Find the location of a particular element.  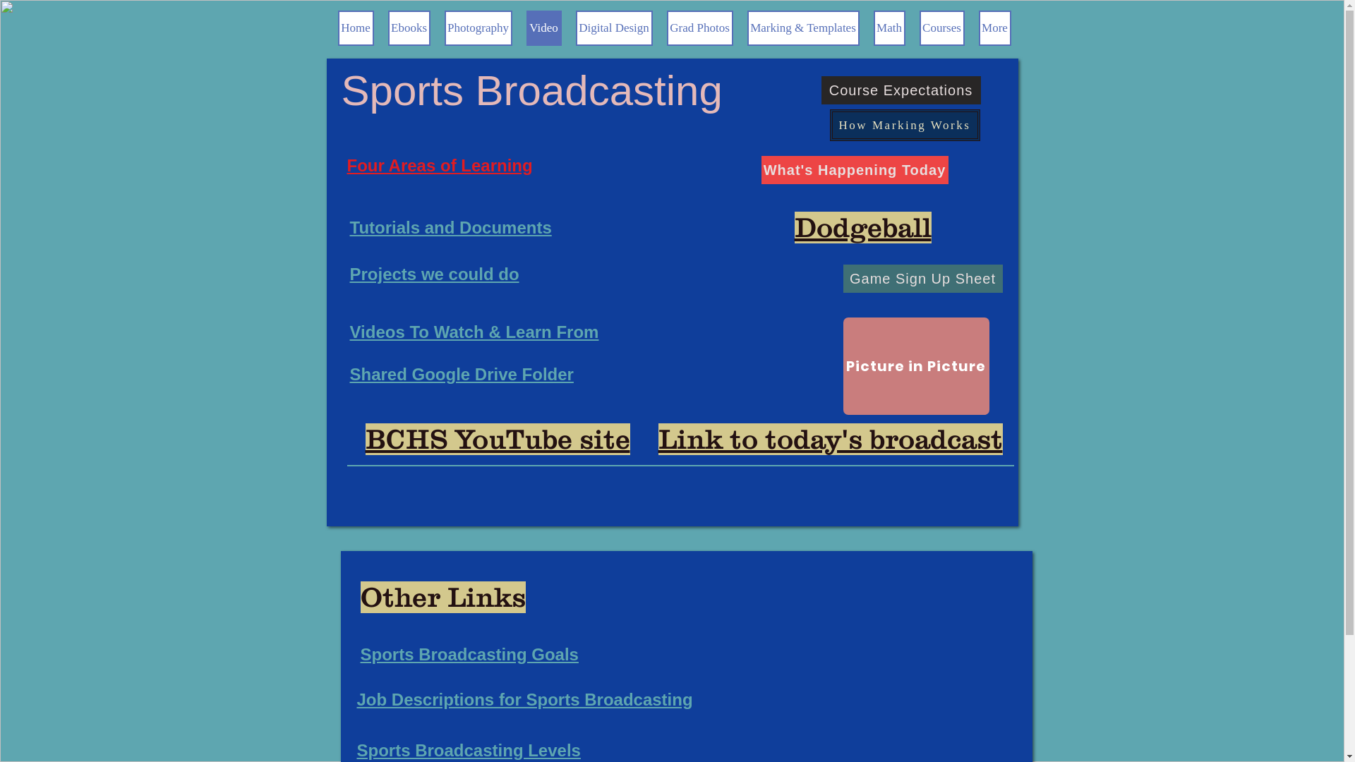

How Marking Works is located at coordinates (905, 126).